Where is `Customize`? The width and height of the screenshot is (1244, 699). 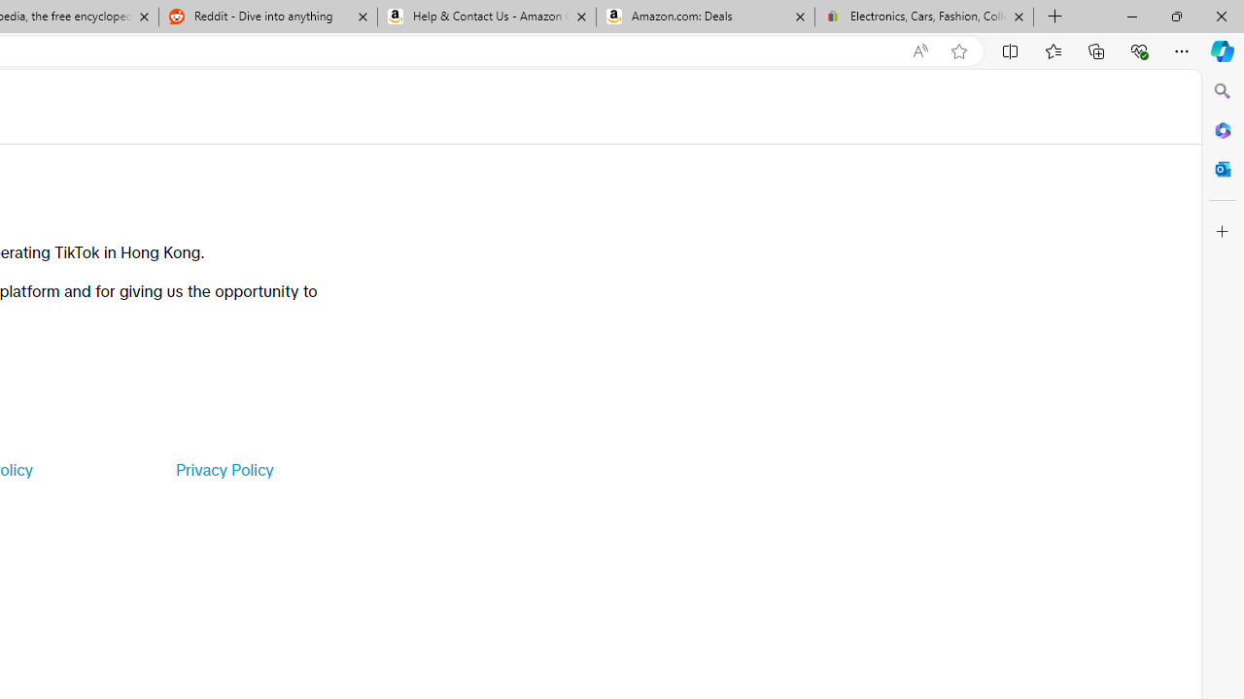
Customize is located at coordinates (1223, 232).